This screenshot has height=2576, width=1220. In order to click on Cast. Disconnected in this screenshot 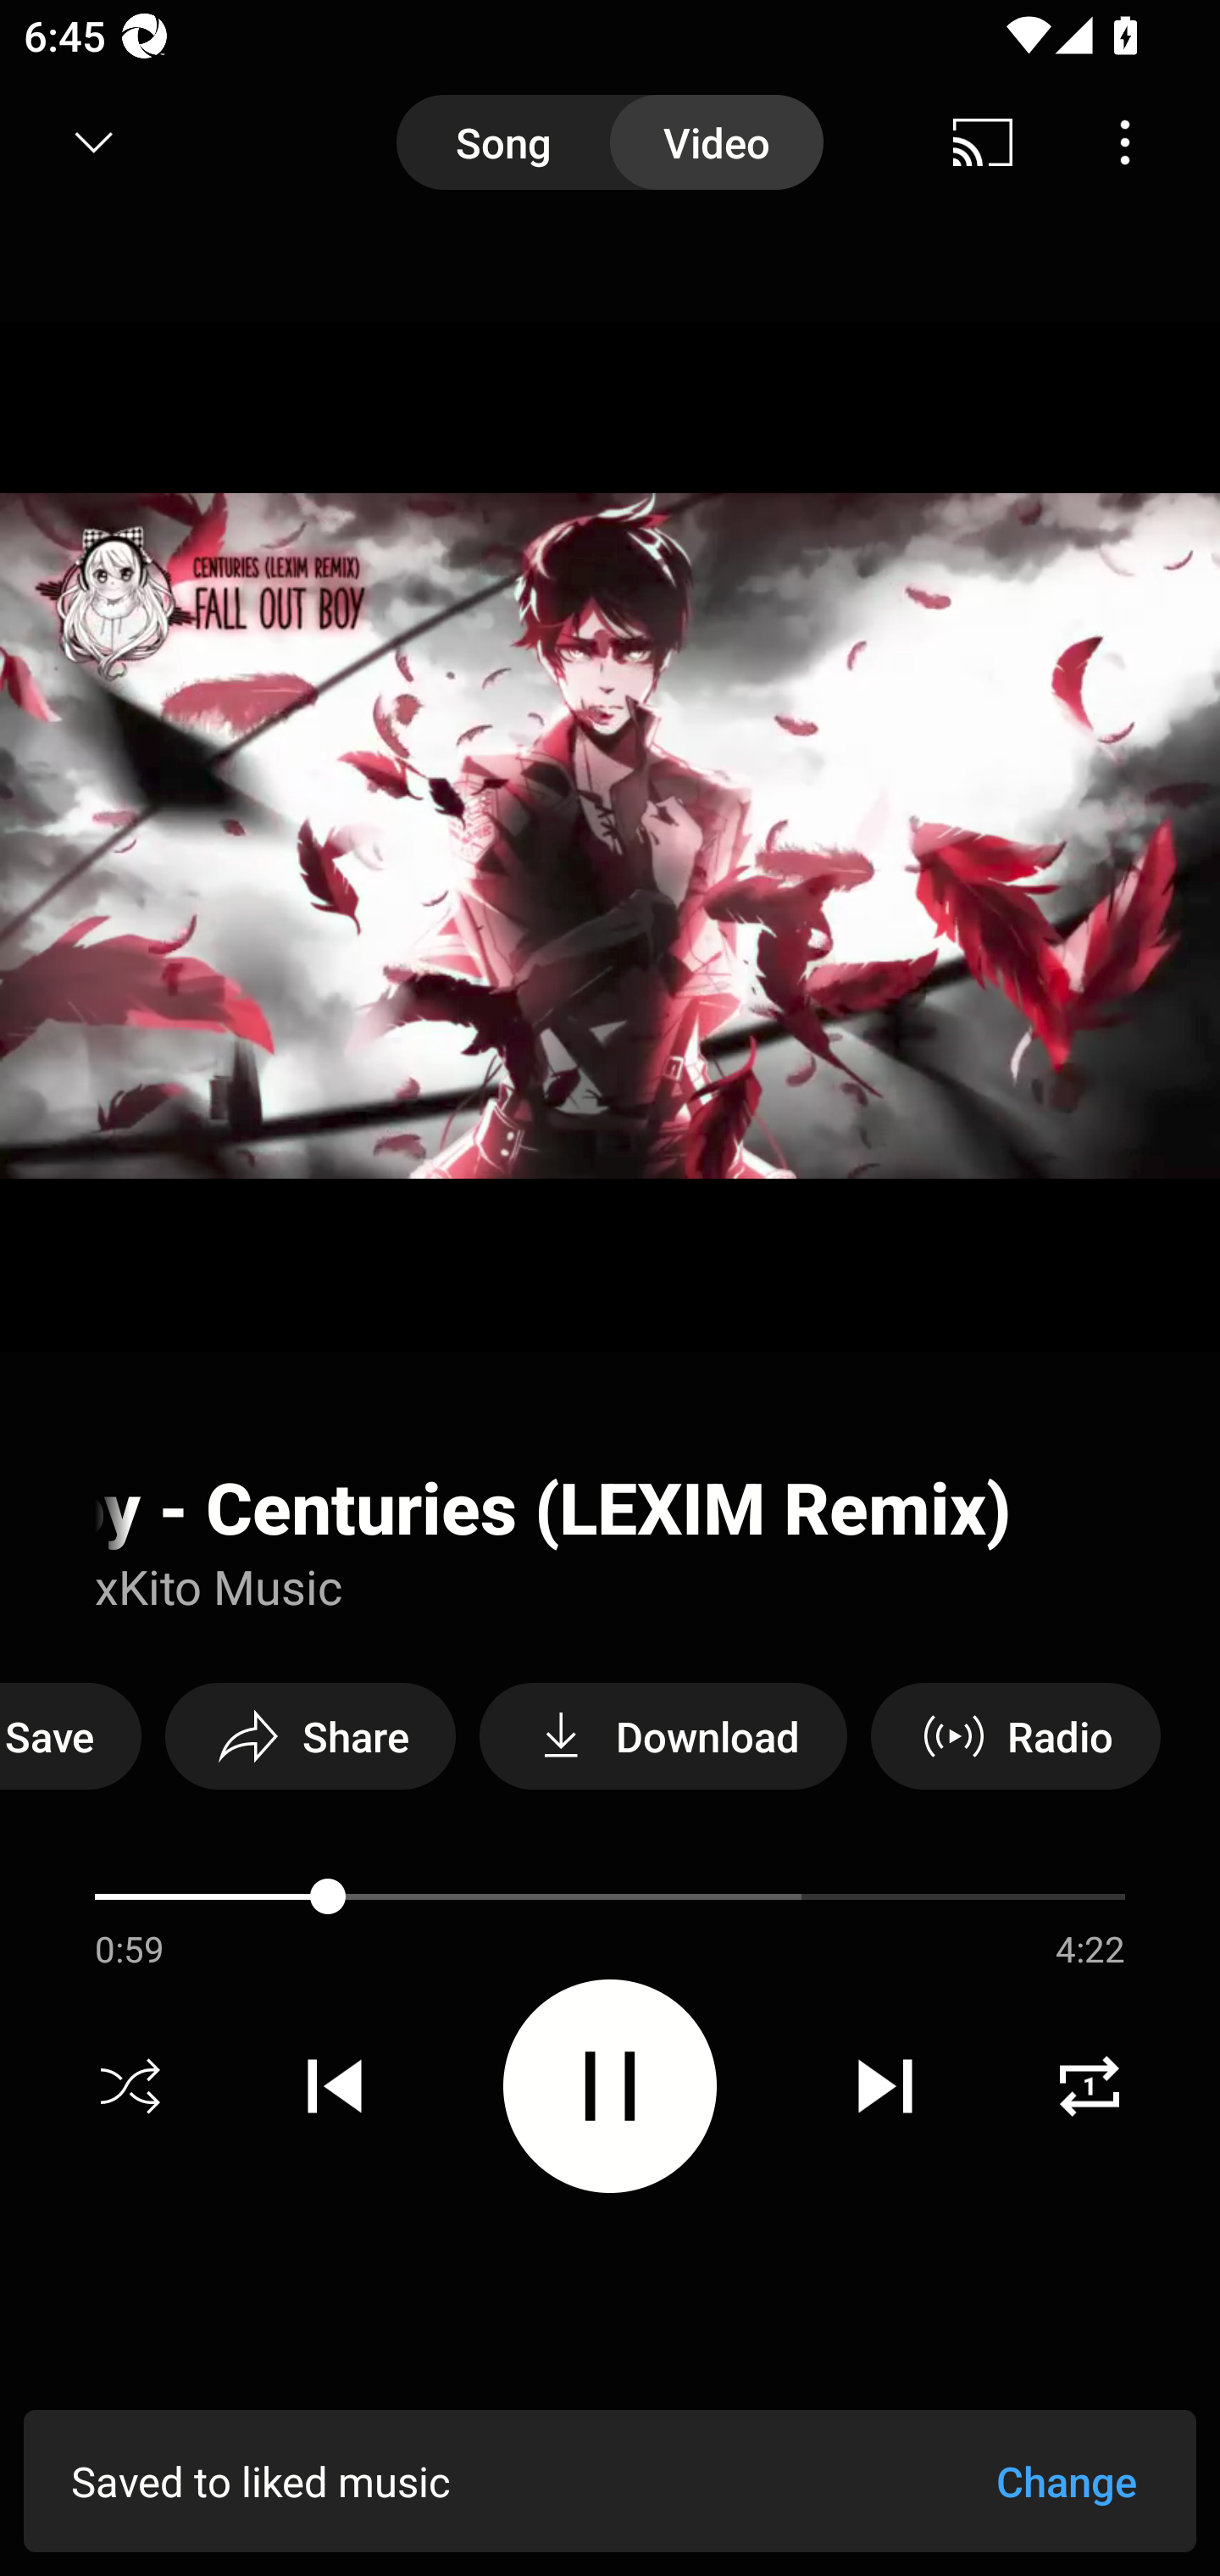, I will do `click(983, 142)`.